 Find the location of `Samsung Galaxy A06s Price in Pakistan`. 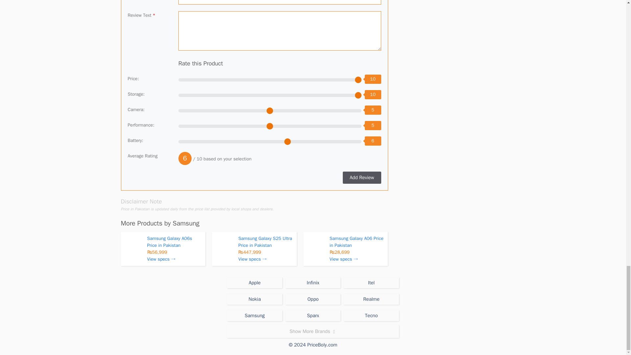

Samsung Galaxy A06s Price in Pakistan is located at coordinates (170, 242).